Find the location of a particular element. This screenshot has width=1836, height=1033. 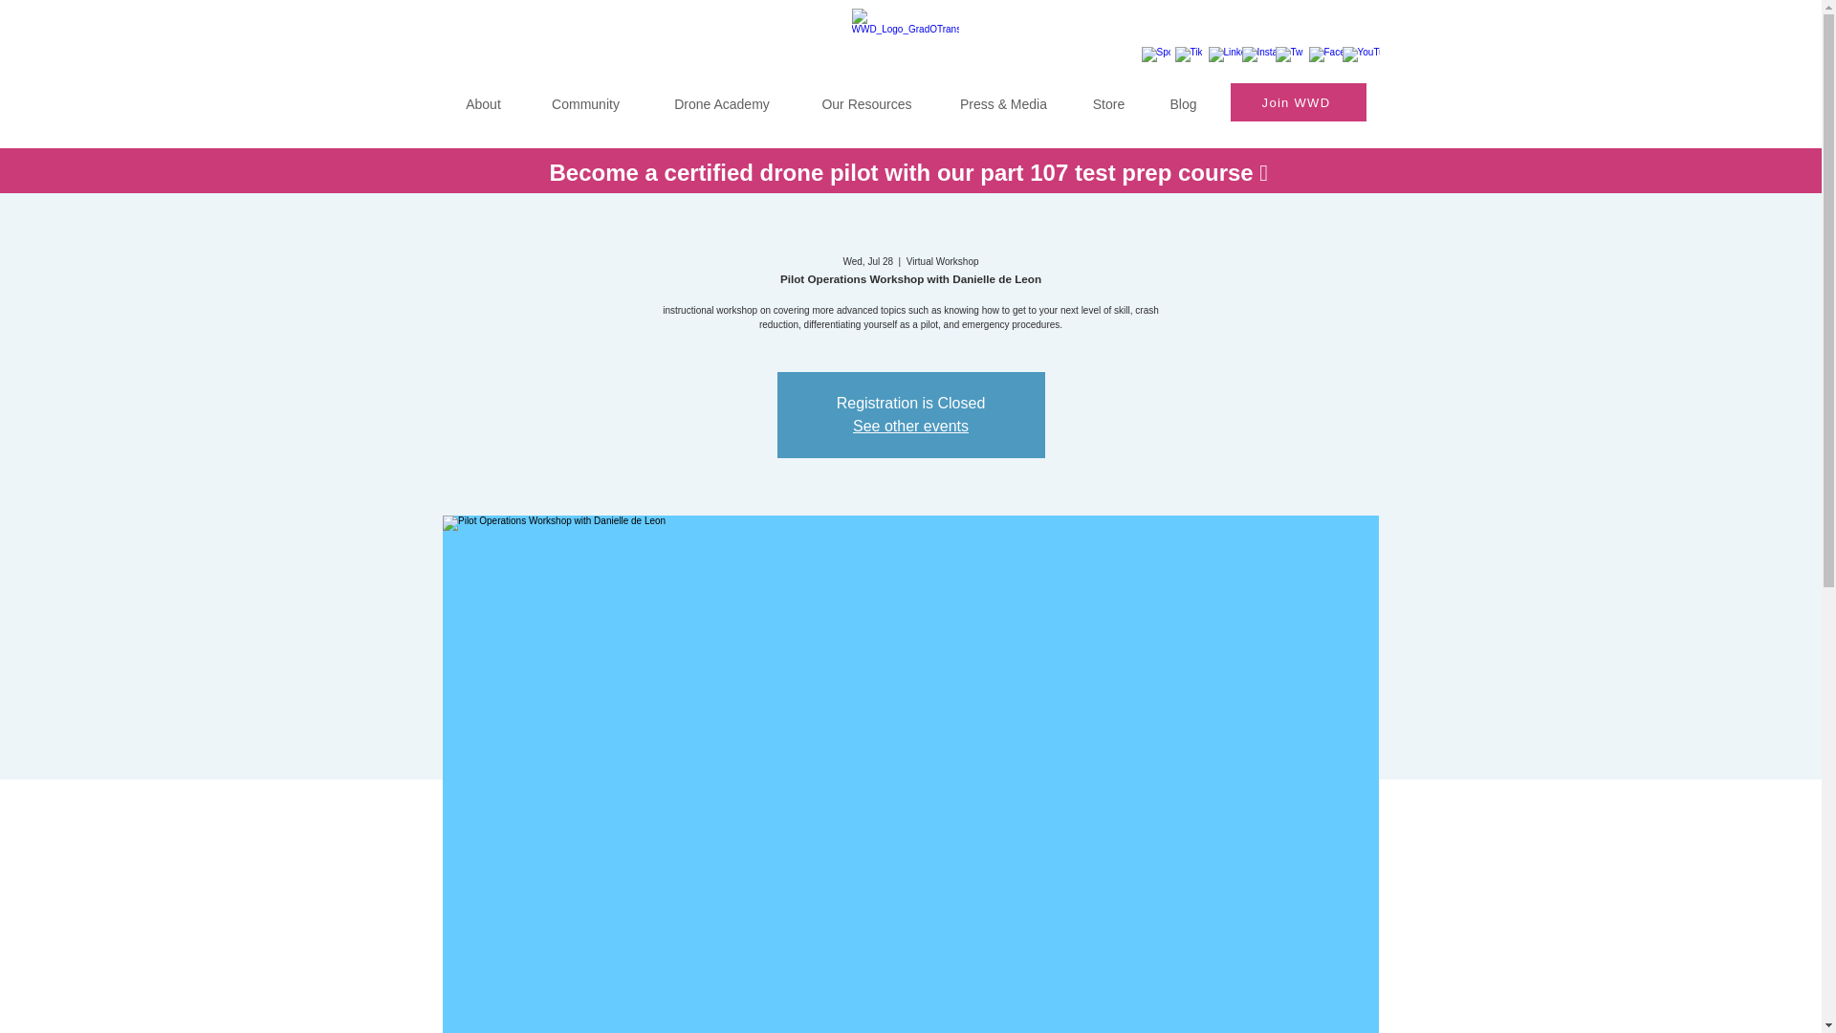

About is located at coordinates (482, 95).